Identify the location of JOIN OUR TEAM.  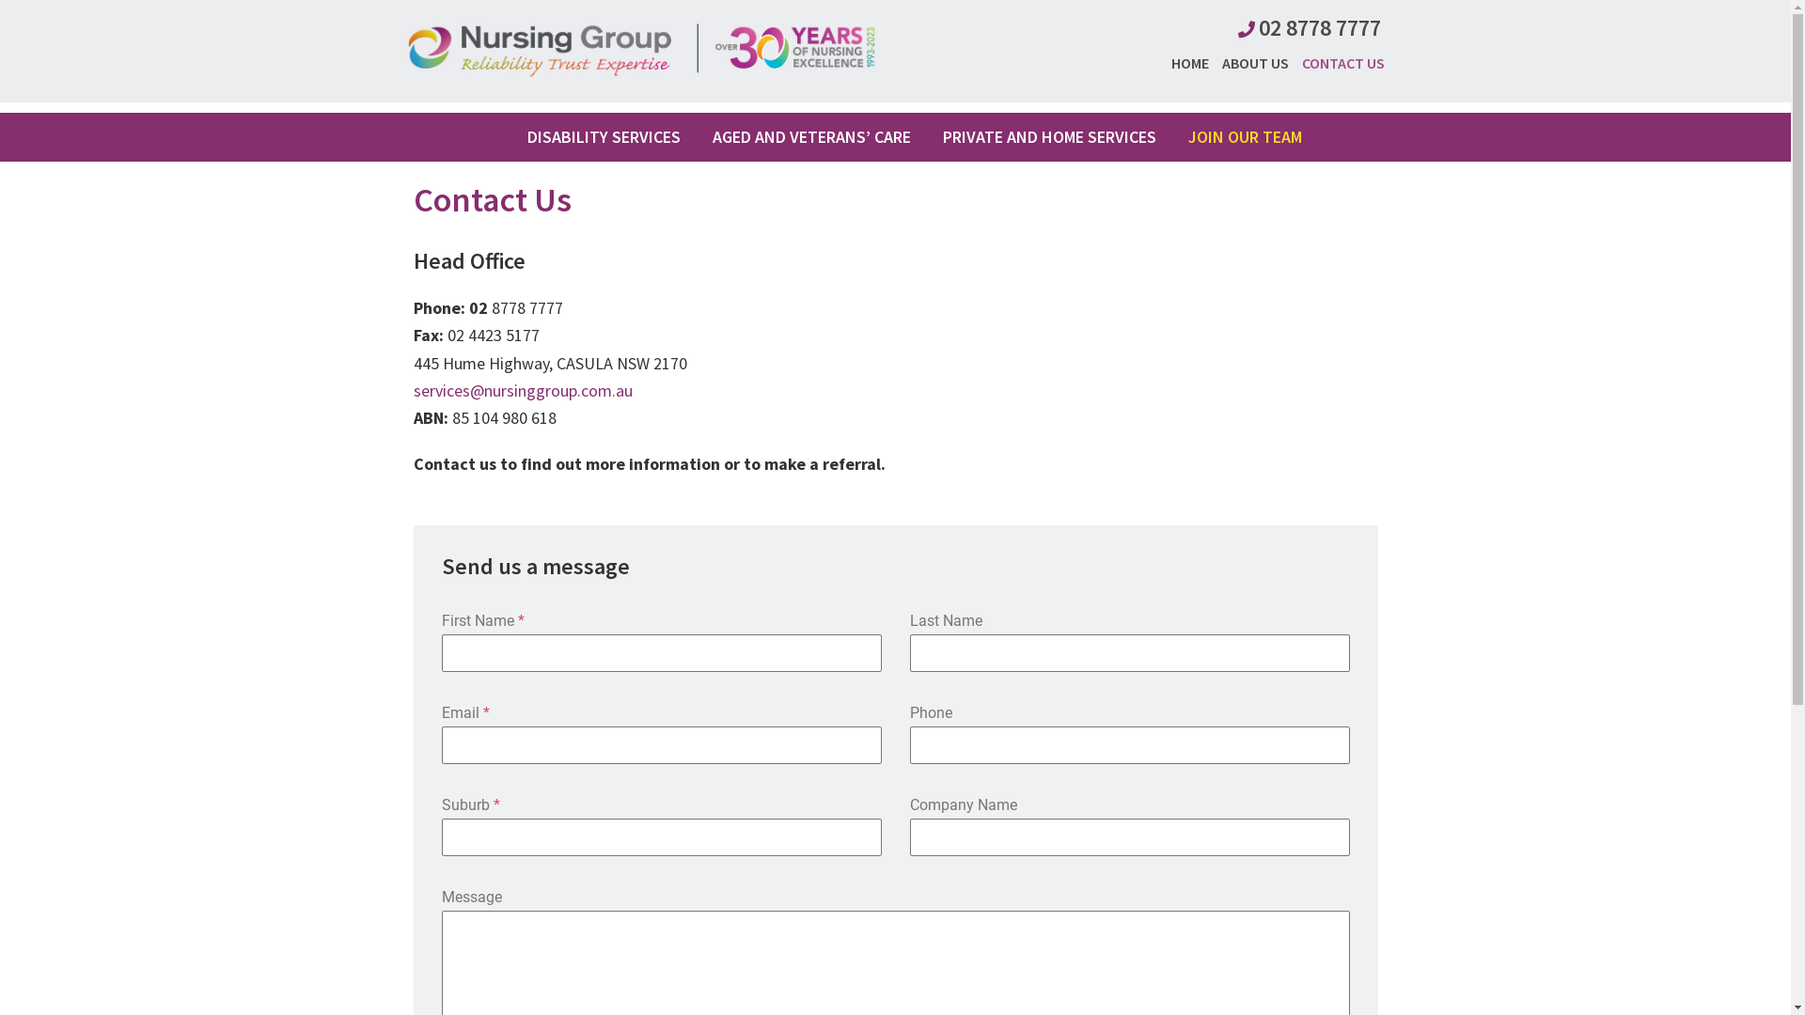
(1245, 137).